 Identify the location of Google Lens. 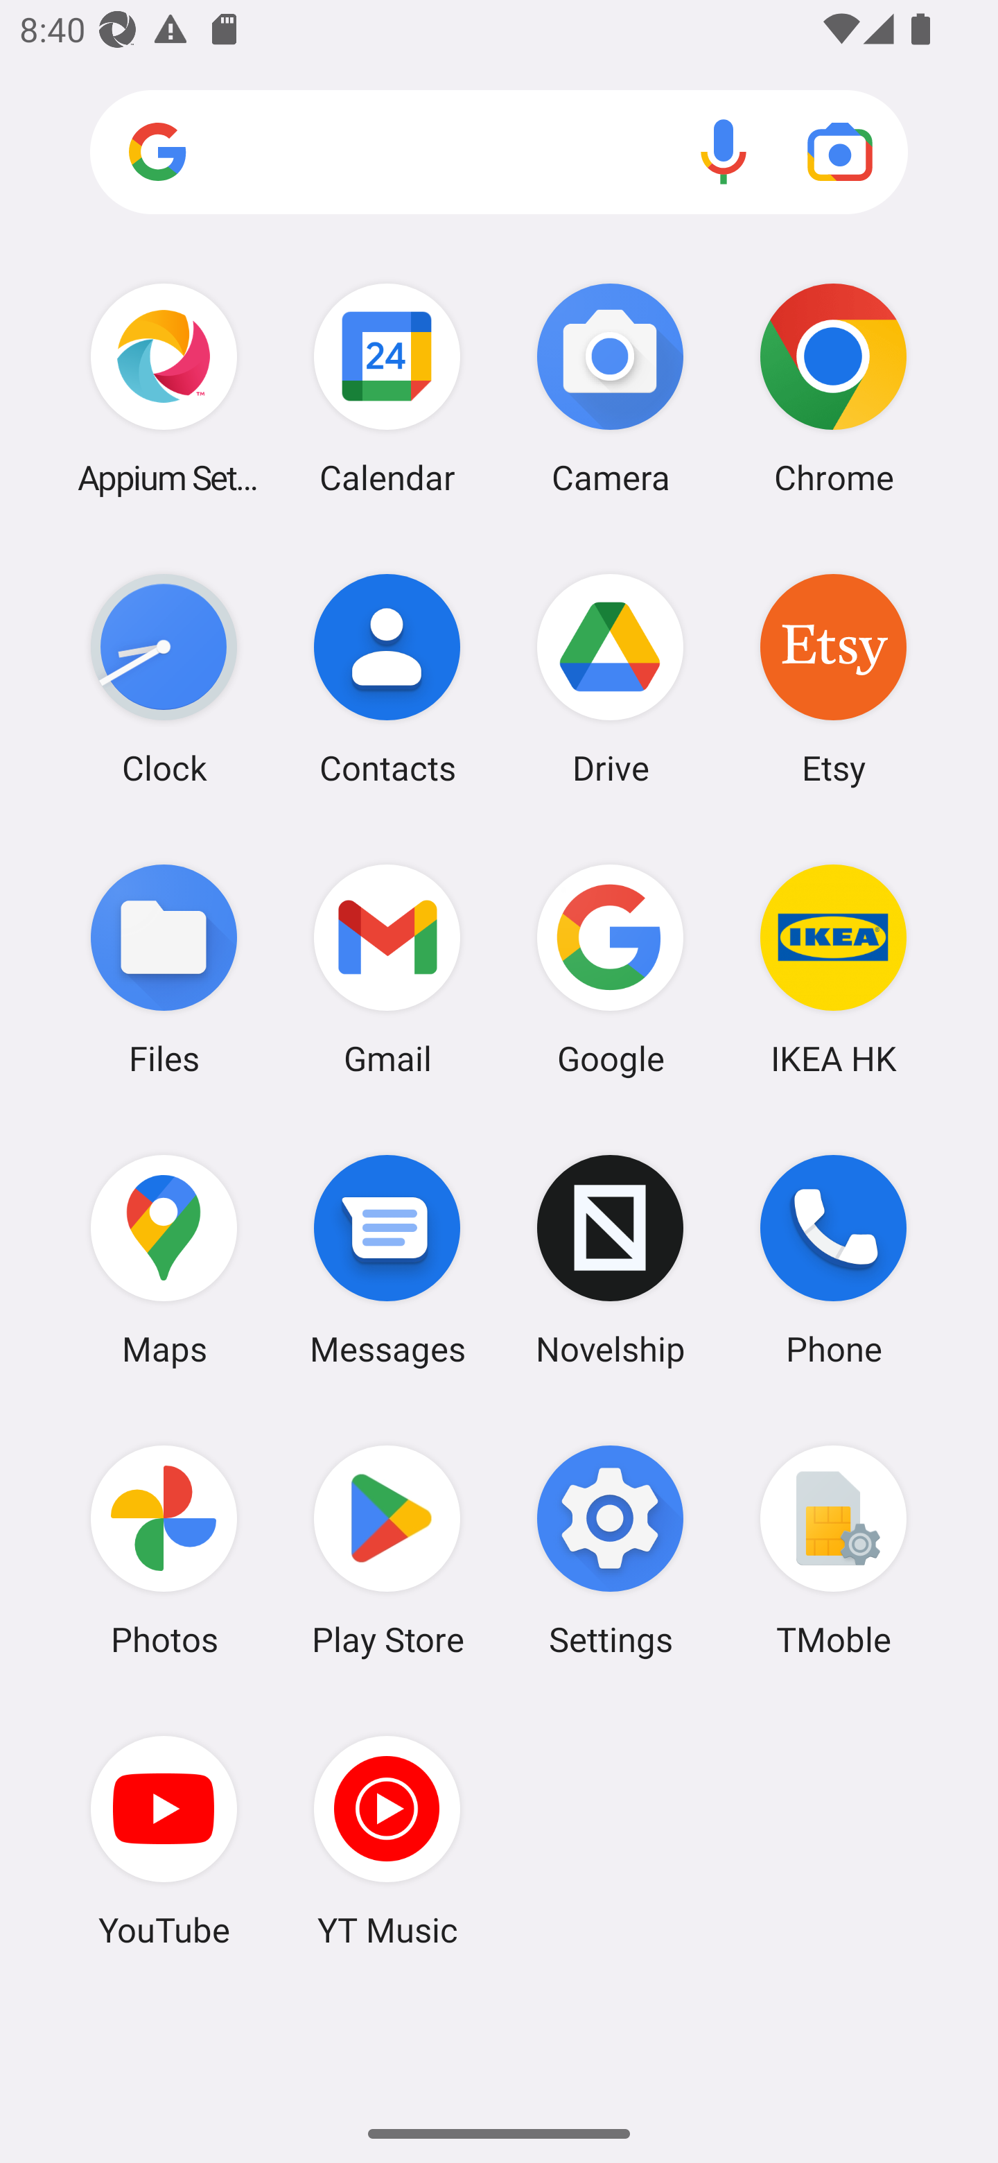
(840, 151).